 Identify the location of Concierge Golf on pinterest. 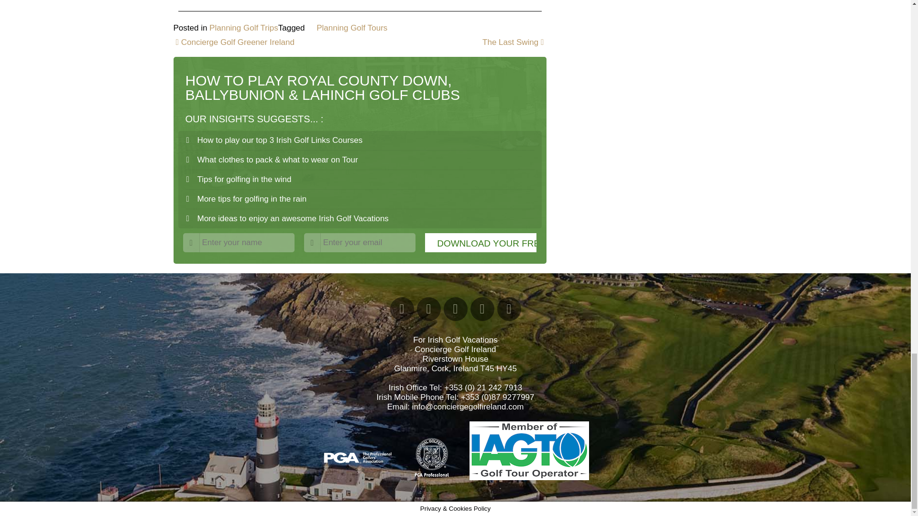
(482, 309).